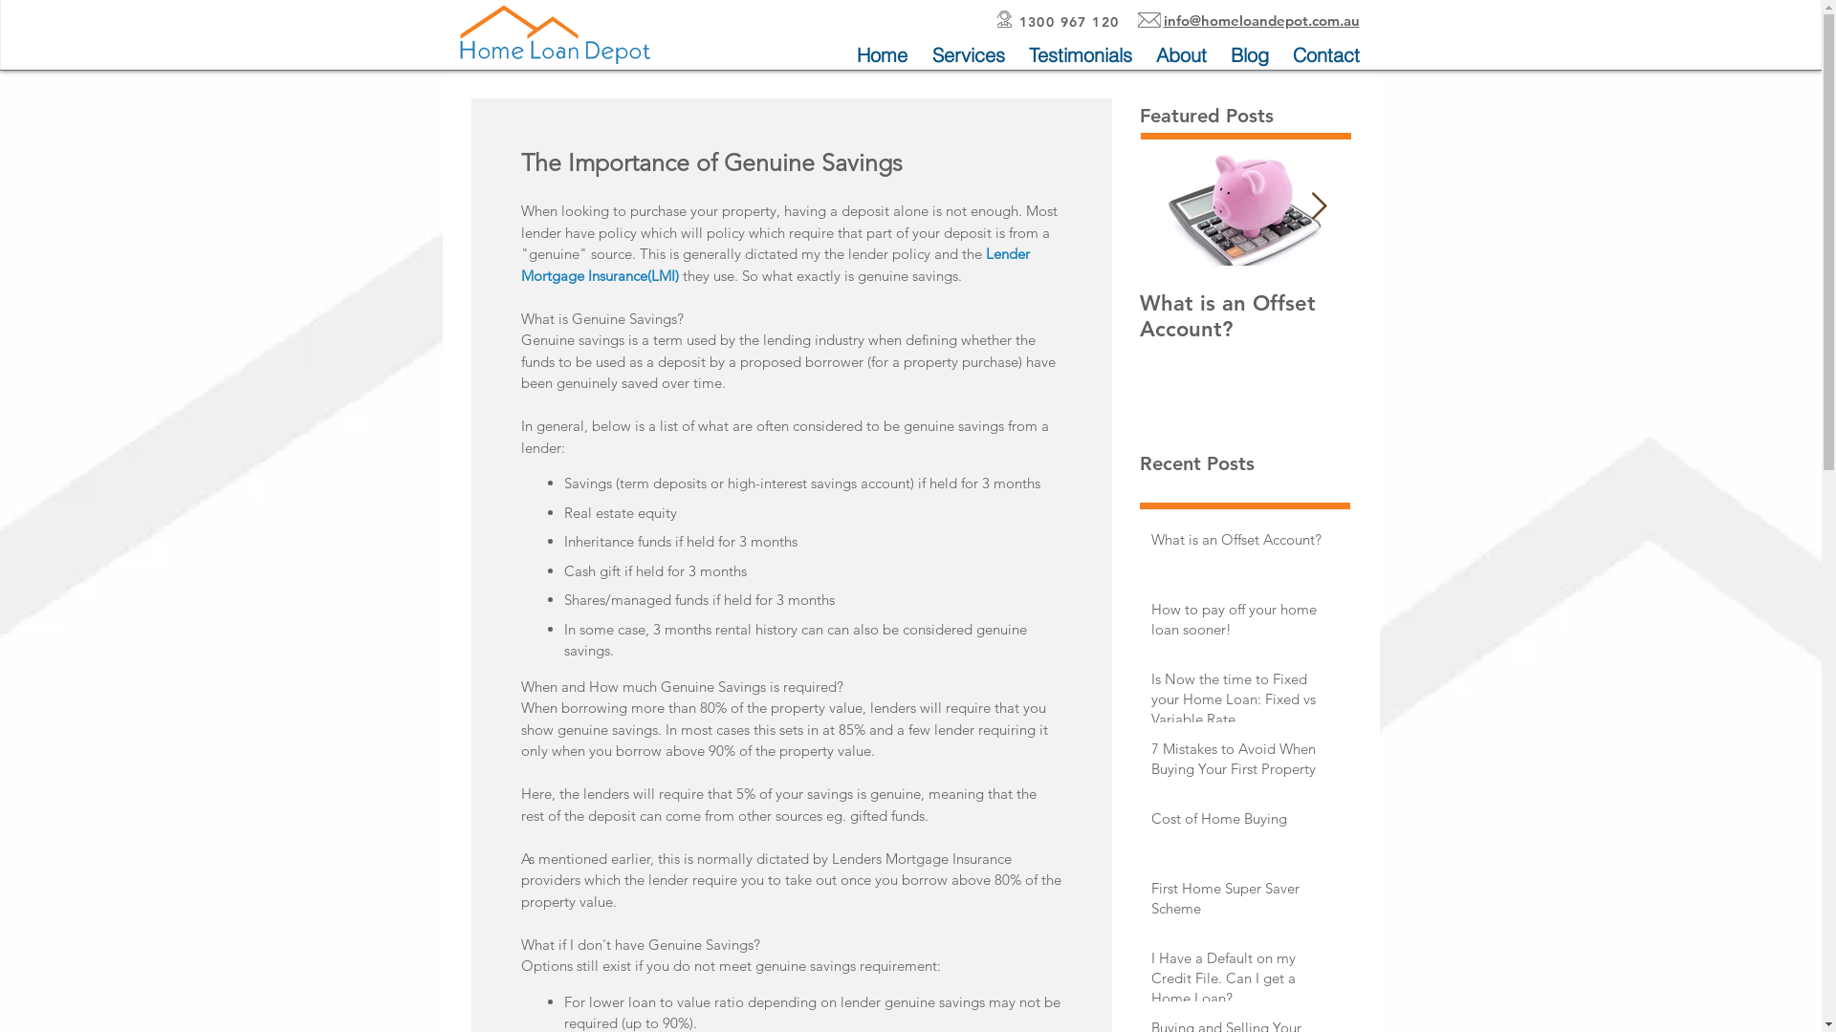 This screenshot has height=1032, width=1836. Describe the element at coordinates (1249, 55) in the screenshot. I see `Blog` at that location.